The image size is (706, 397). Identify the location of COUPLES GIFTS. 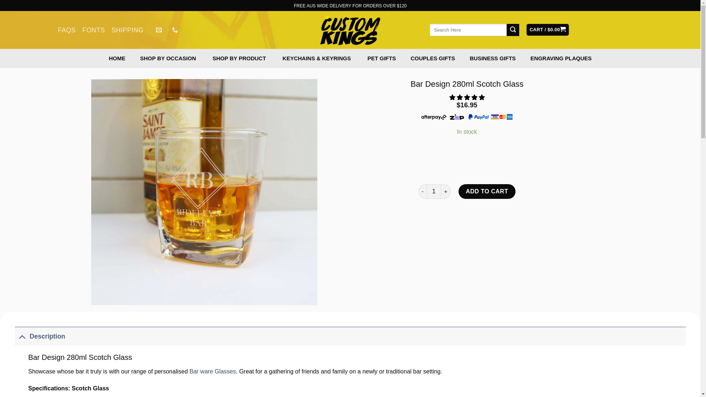
(433, 58).